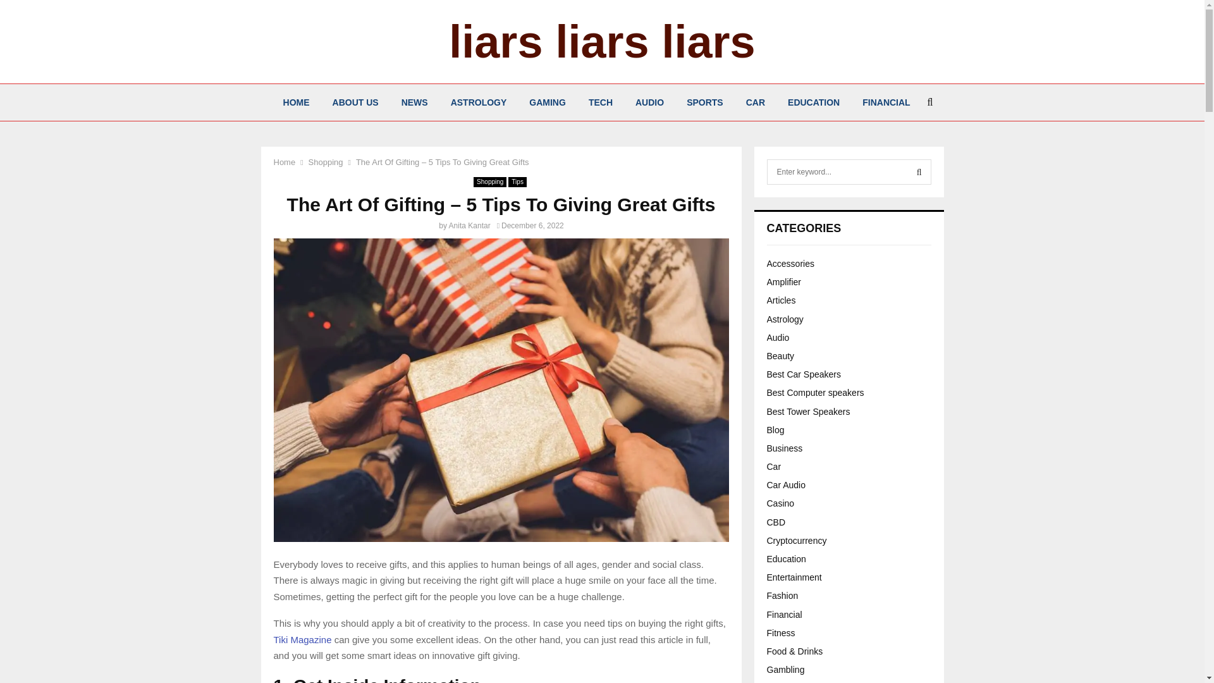 This screenshot has width=1214, height=683. I want to click on HOME, so click(297, 102).